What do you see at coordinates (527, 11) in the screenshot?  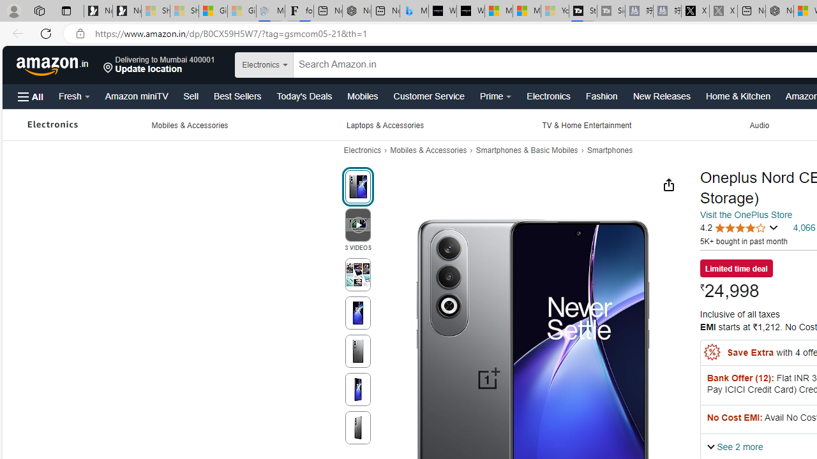 I see `Microsoft Start` at bounding box center [527, 11].